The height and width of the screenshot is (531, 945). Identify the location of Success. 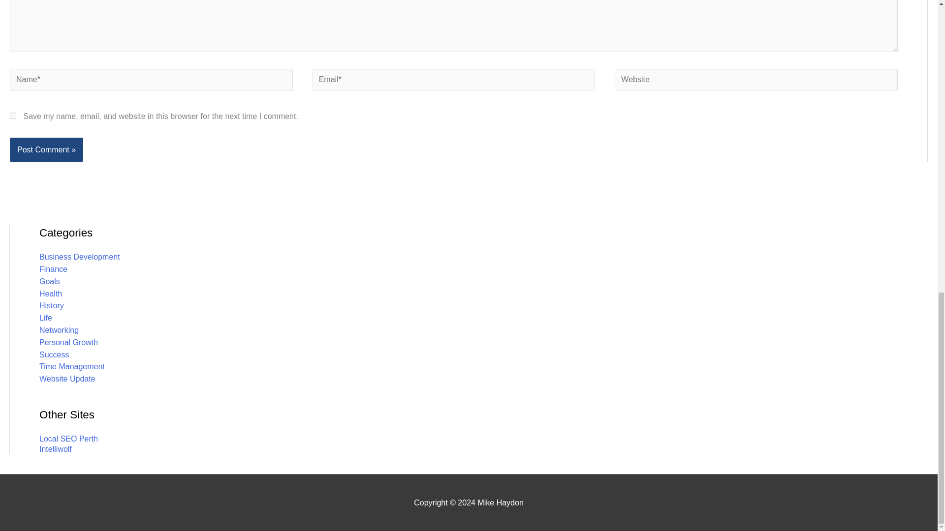
(54, 354).